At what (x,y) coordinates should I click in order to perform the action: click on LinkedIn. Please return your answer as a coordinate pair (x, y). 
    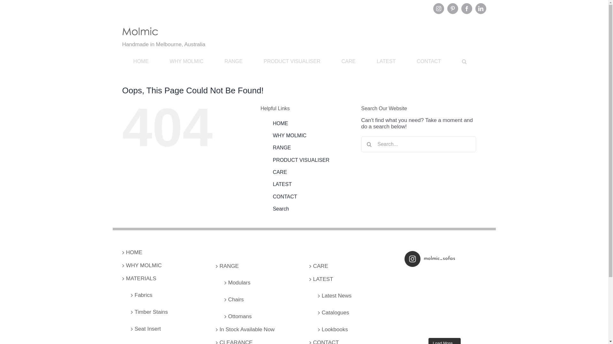
    Looking at the image, I should click on (481, 9).